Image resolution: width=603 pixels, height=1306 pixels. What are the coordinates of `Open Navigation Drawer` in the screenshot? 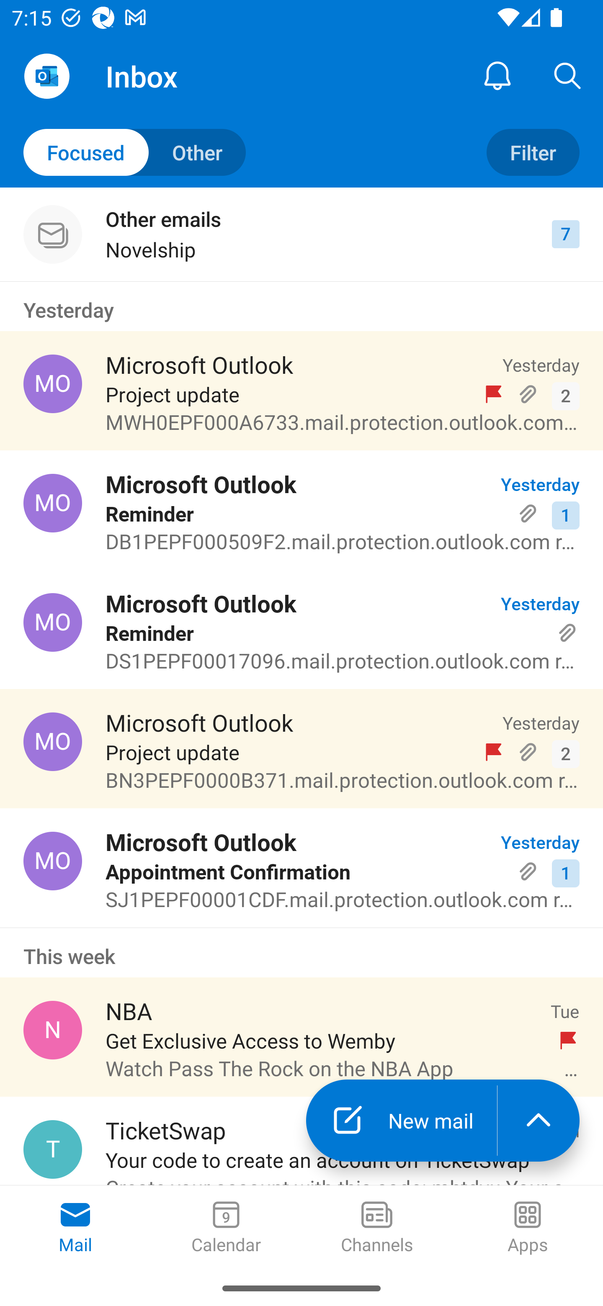 It's located at (46, 76).